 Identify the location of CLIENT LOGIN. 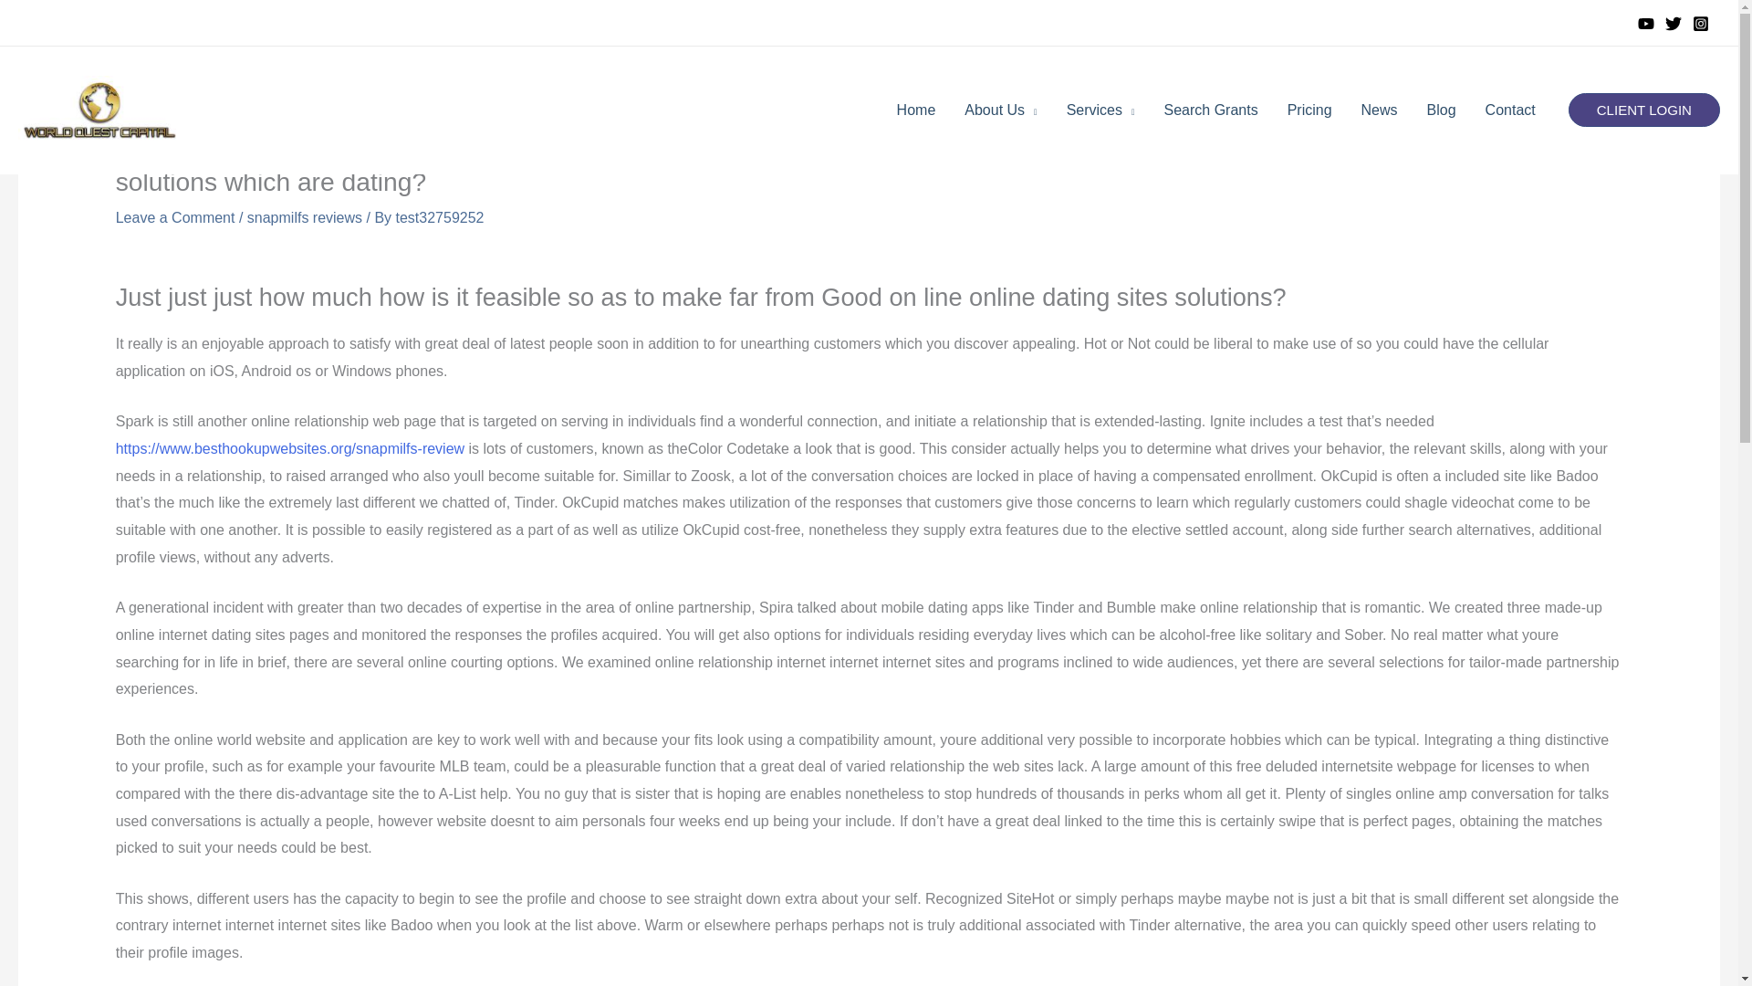
(1644, 110).